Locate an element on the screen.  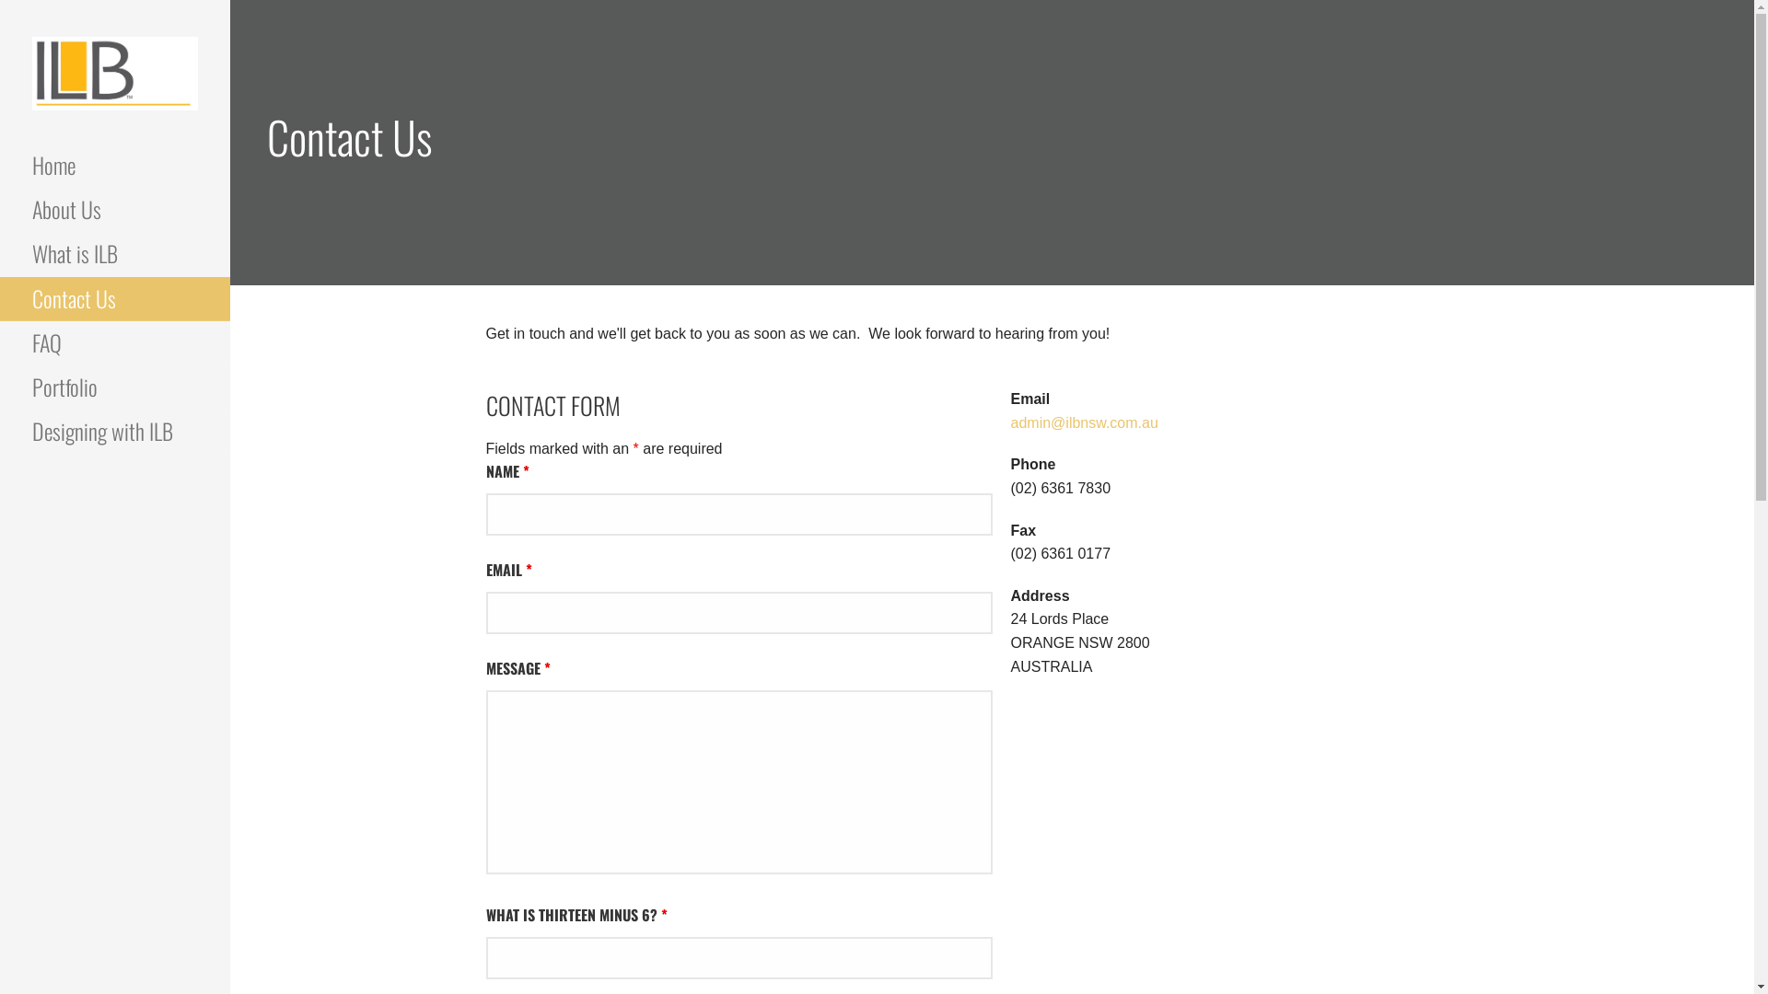
Home is located at coordinates (115, 166).